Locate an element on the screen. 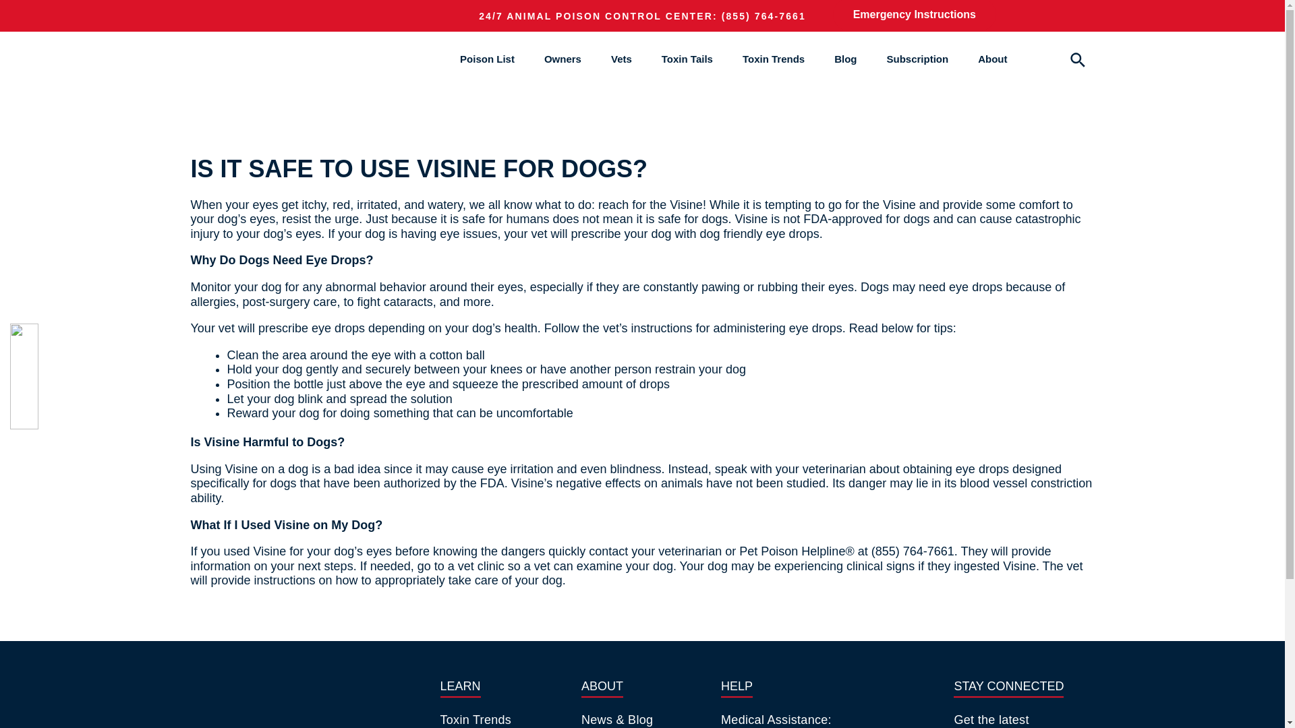 This screenshot has height=728, width=1295. About is located at coordinates (992, 59).